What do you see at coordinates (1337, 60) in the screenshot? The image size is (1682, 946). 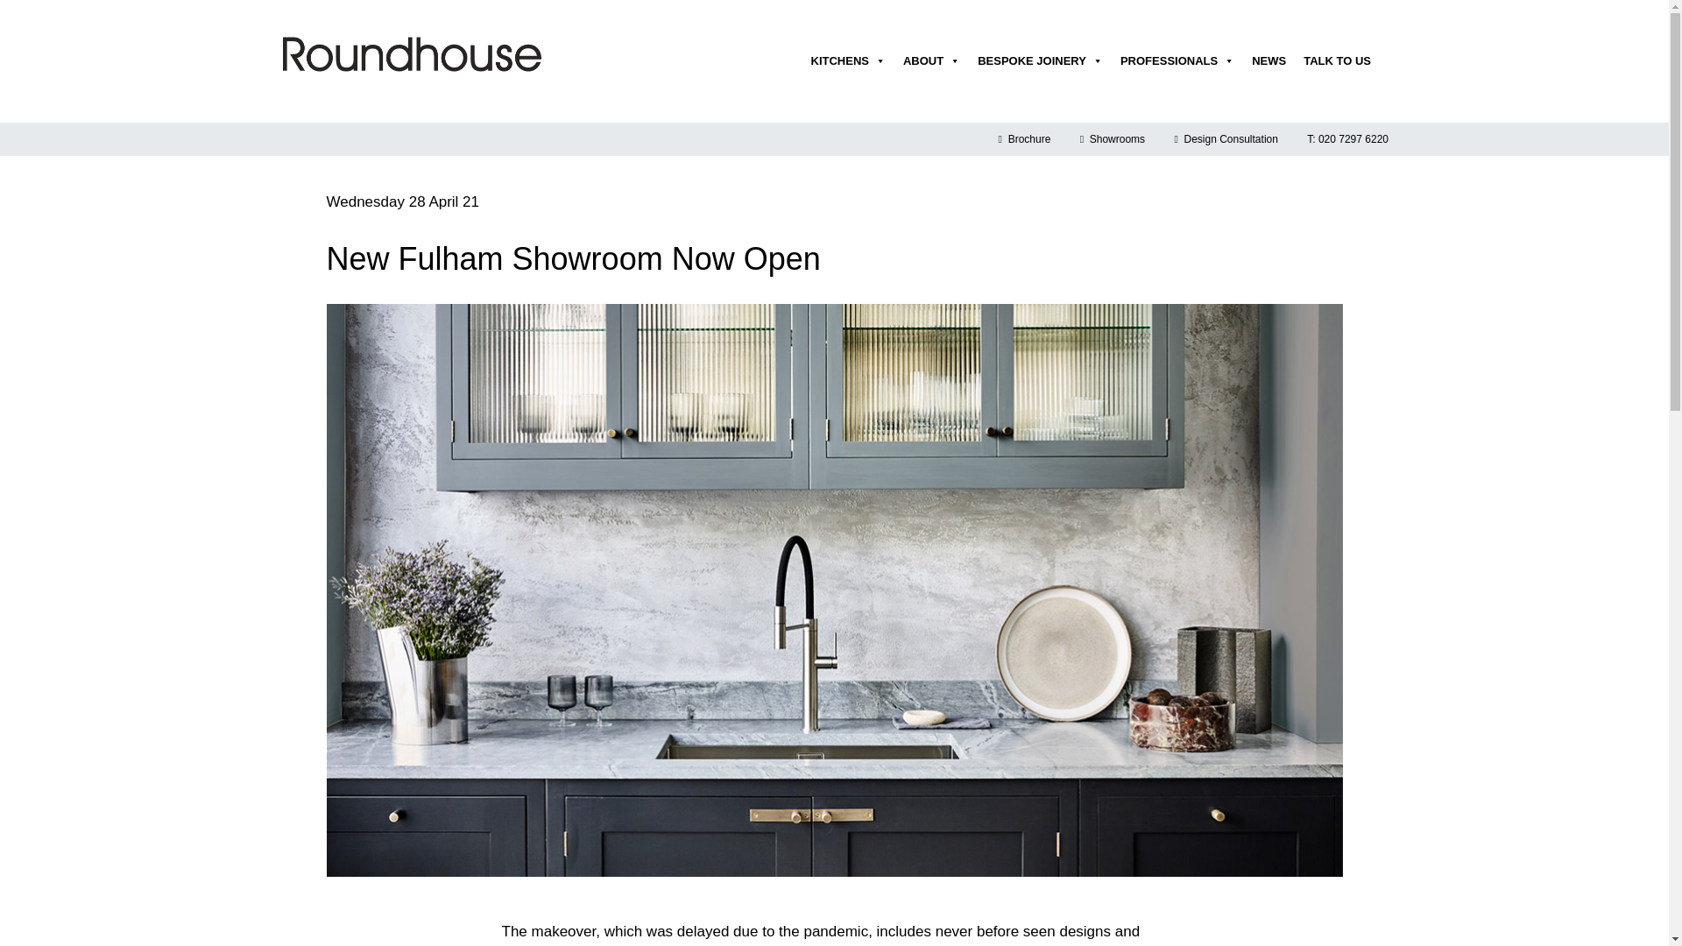 I see `TALK TO US` at bounding box center [1337, 60].